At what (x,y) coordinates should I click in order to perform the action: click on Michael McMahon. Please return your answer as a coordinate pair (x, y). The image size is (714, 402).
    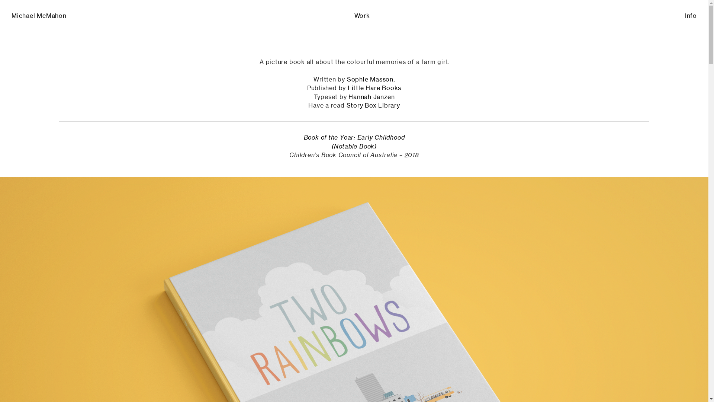
    Looking at the image, I should click on (39, 16).